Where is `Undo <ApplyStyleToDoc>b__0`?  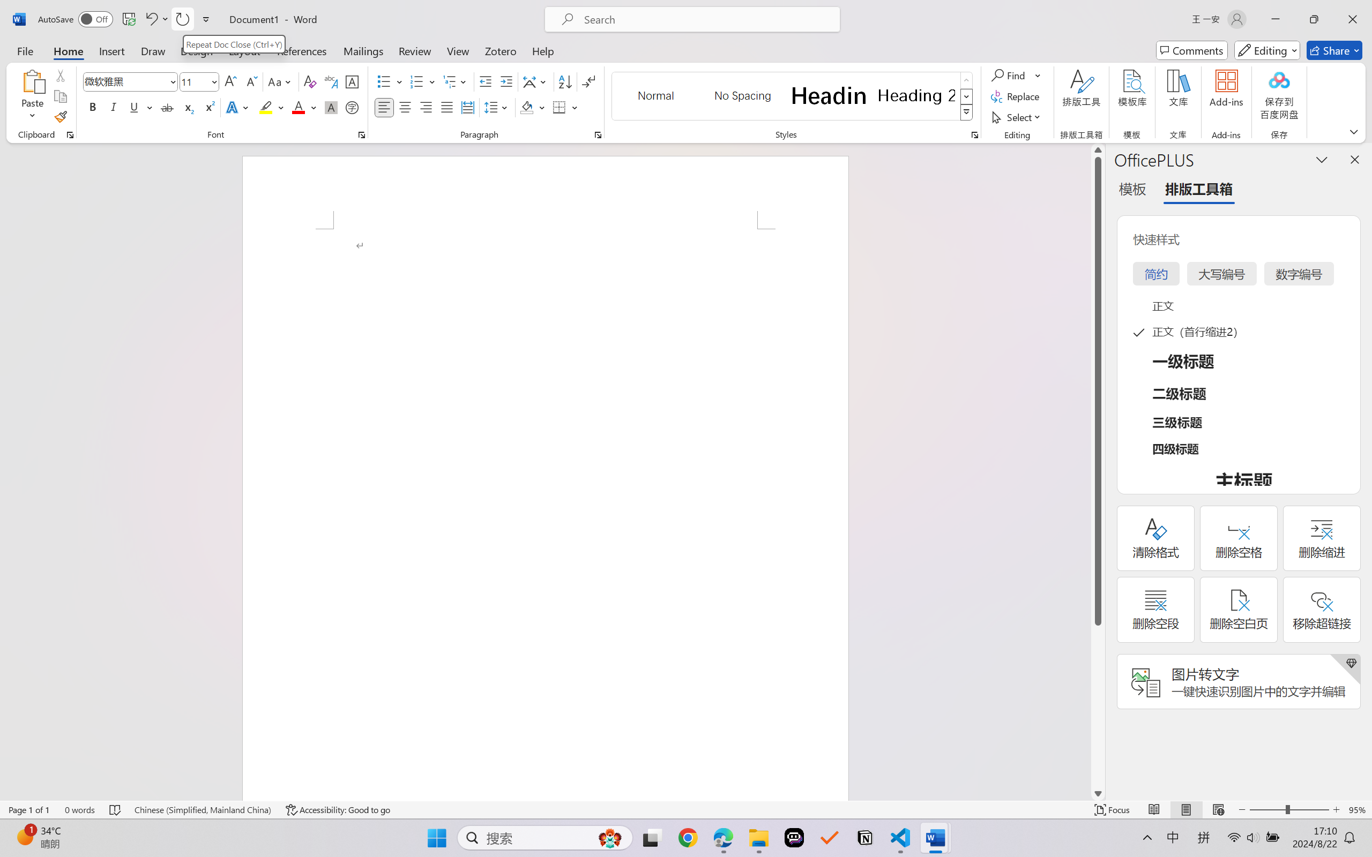 Undo <ApplyStyleToDoc>b__0 is located at coordinates (156, 19).